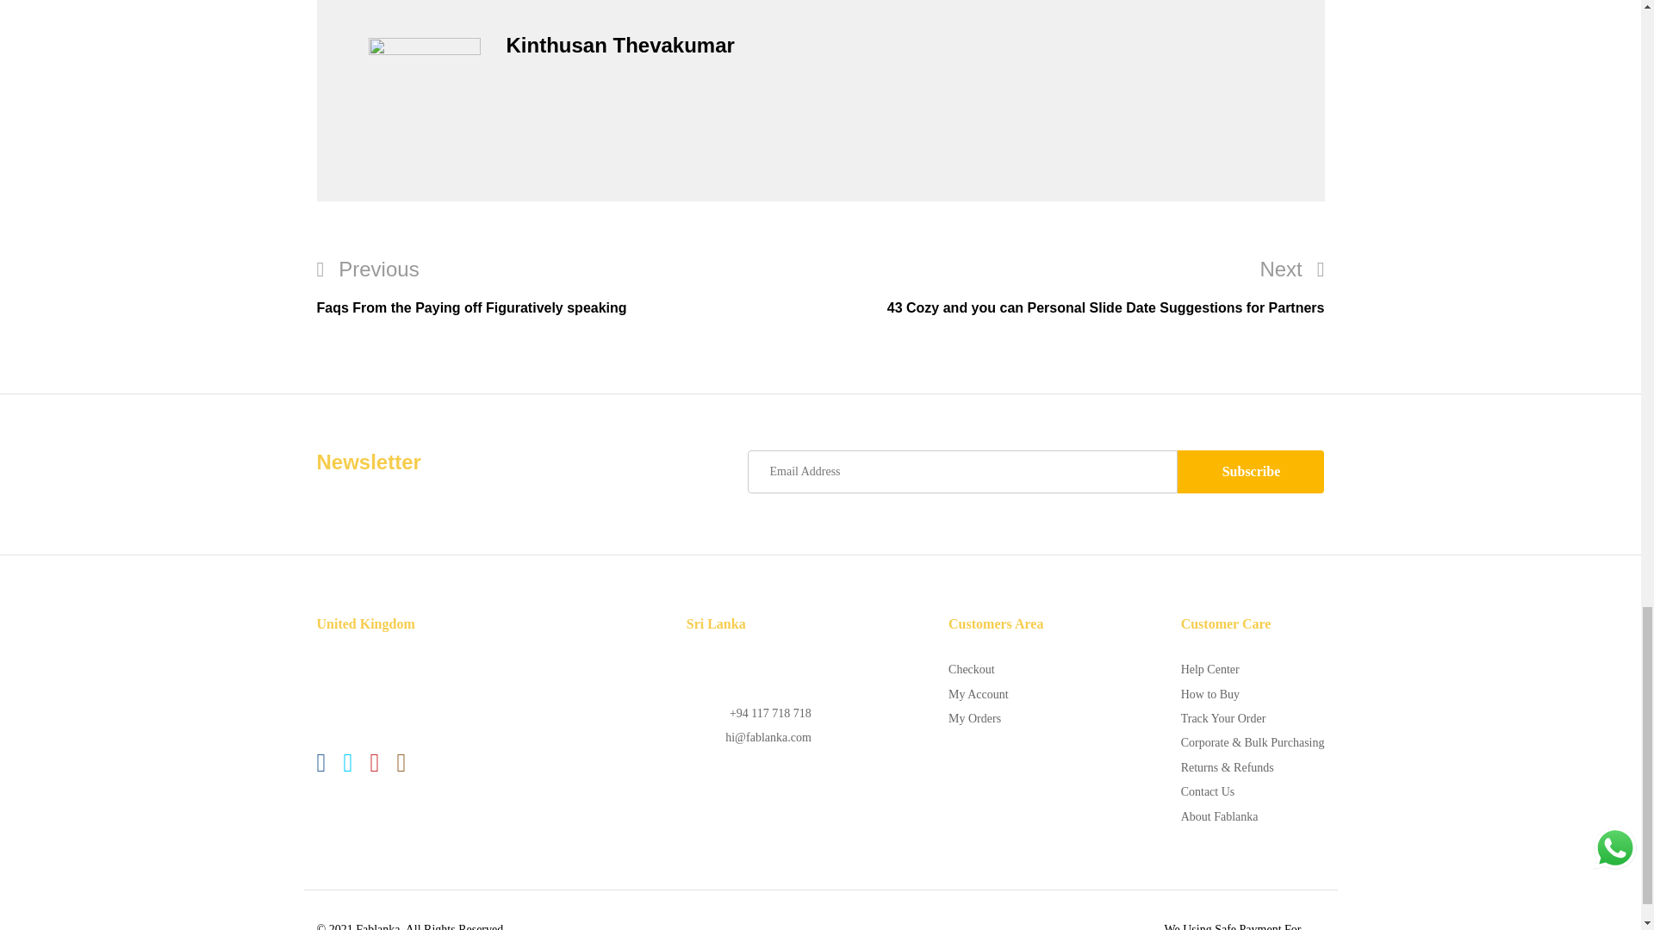 The height and width of the screenshot is (930, 1654). What do you see at coordinates (401, 763) in the screenshot?
I see `Instagram` at bounding box center [401, 763].